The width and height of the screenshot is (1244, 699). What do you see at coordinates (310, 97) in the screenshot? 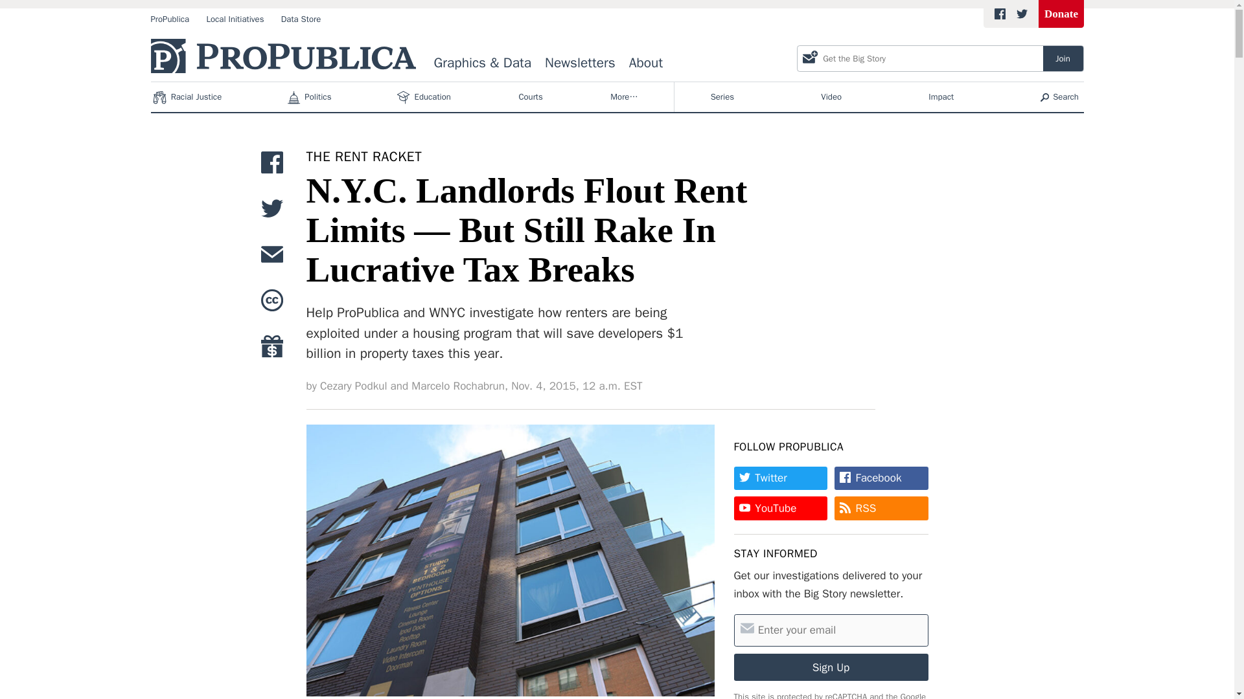
I see `Politics` at bounding box center [310, 97].